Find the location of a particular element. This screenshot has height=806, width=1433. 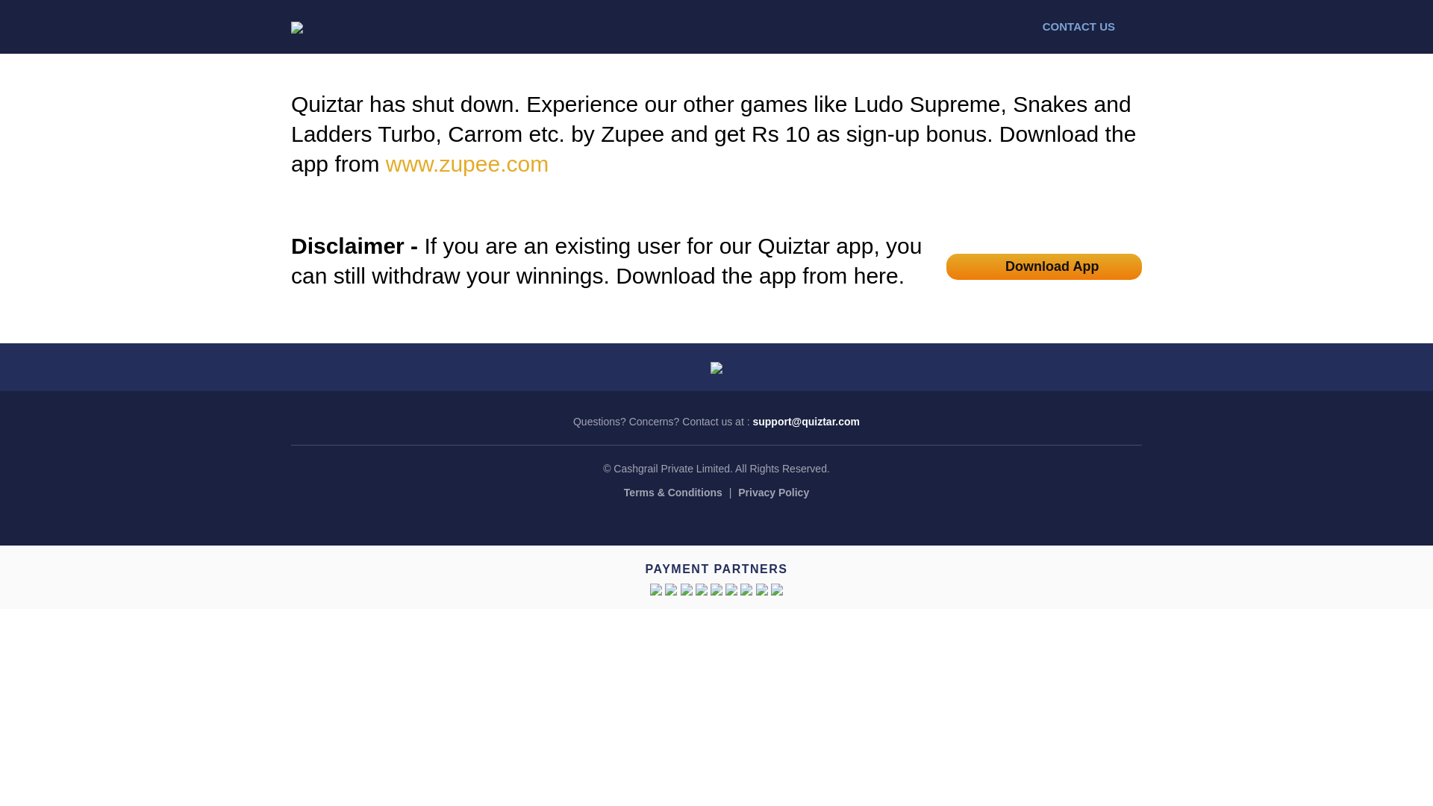

Download App is located at coordinates (1044, 266).